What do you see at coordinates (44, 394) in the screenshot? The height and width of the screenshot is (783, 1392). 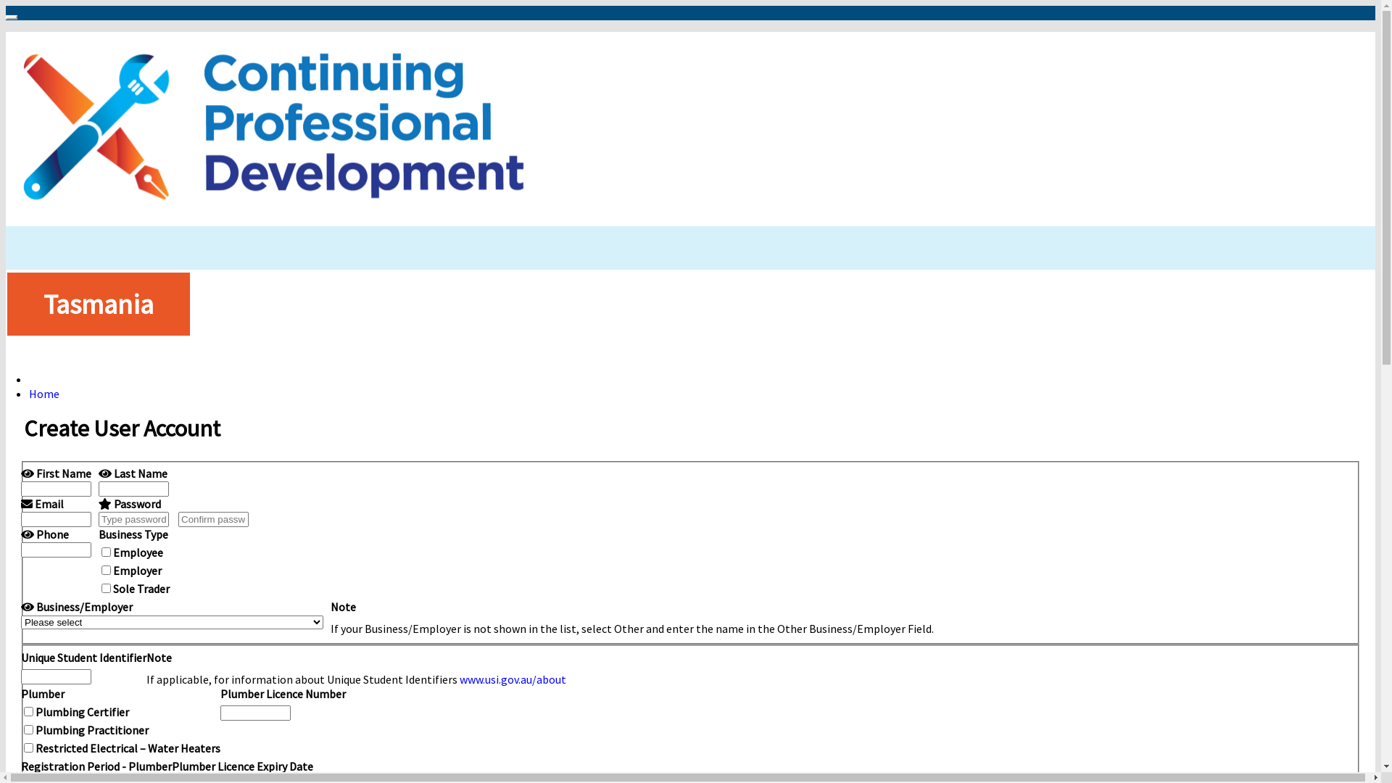 I see `Home` at bounding box center [44, 394].